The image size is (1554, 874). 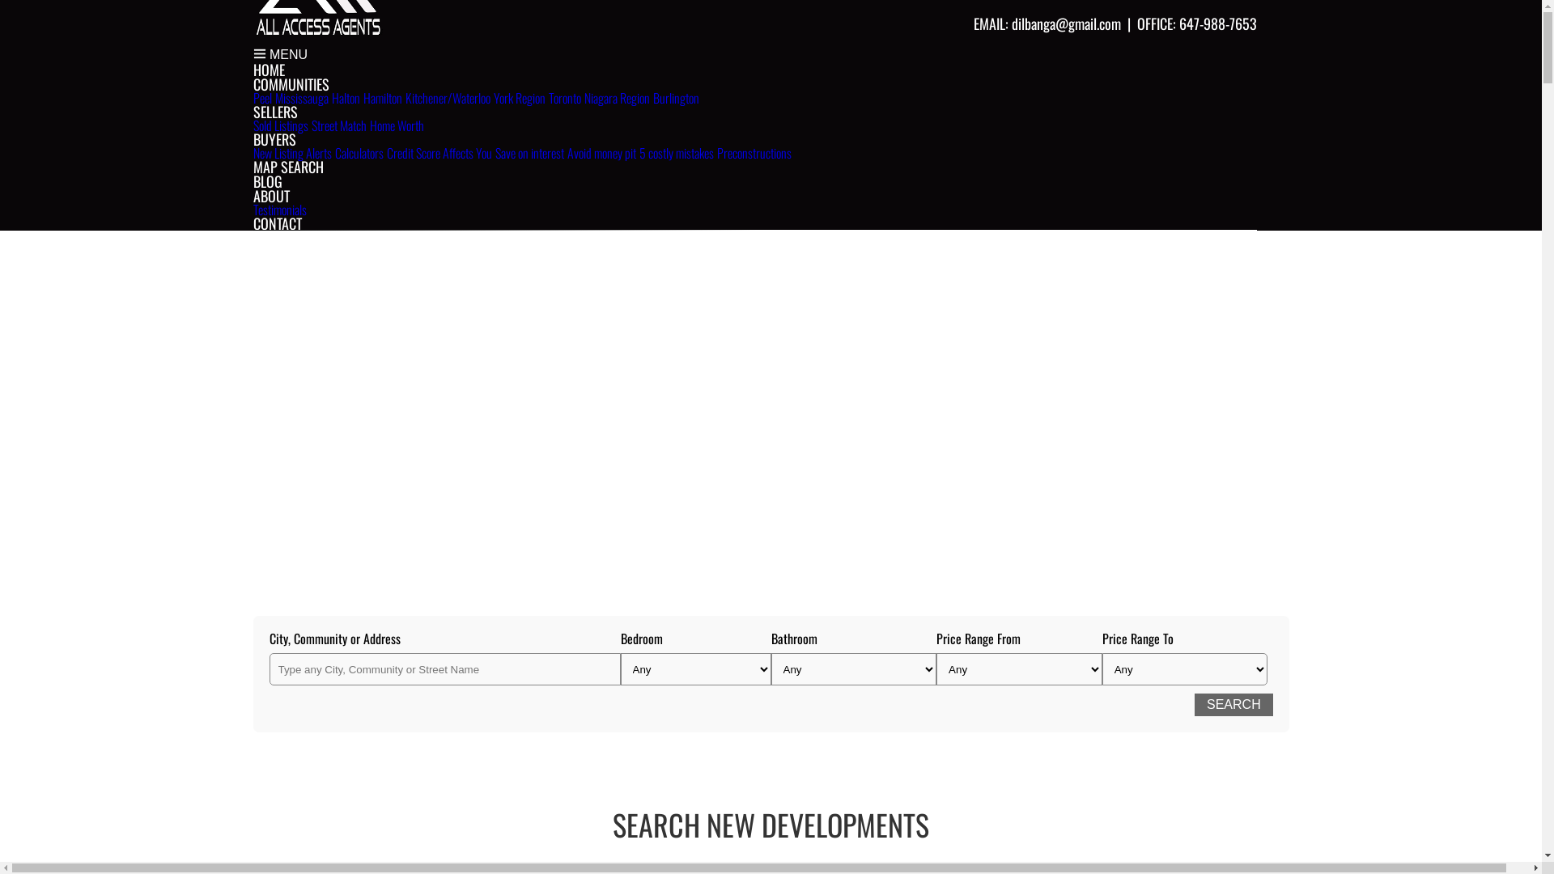 I want to click on Testimonials, so click(x=279, y=210).